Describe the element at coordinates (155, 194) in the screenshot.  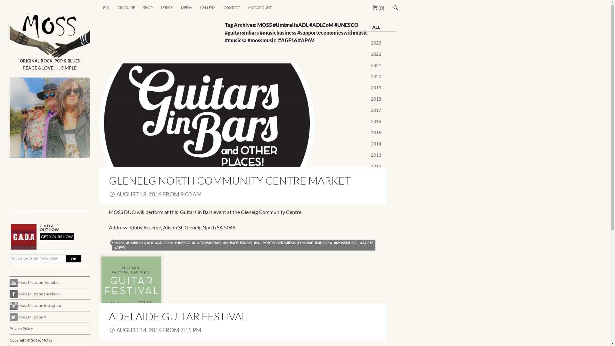
I see `AUGUST 18, 2016 FROM 9:00 AM` at that location.